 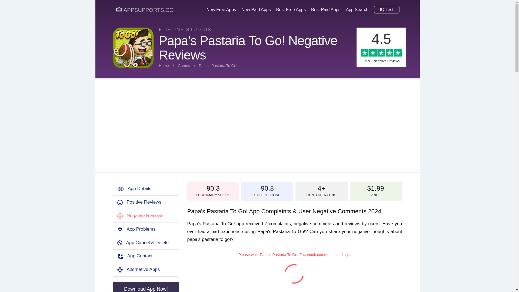 What do you see at coordinates (145, 10) in the screenshot?
I see `APPSUPPORTS.CO` at bounding box center [145, 10].